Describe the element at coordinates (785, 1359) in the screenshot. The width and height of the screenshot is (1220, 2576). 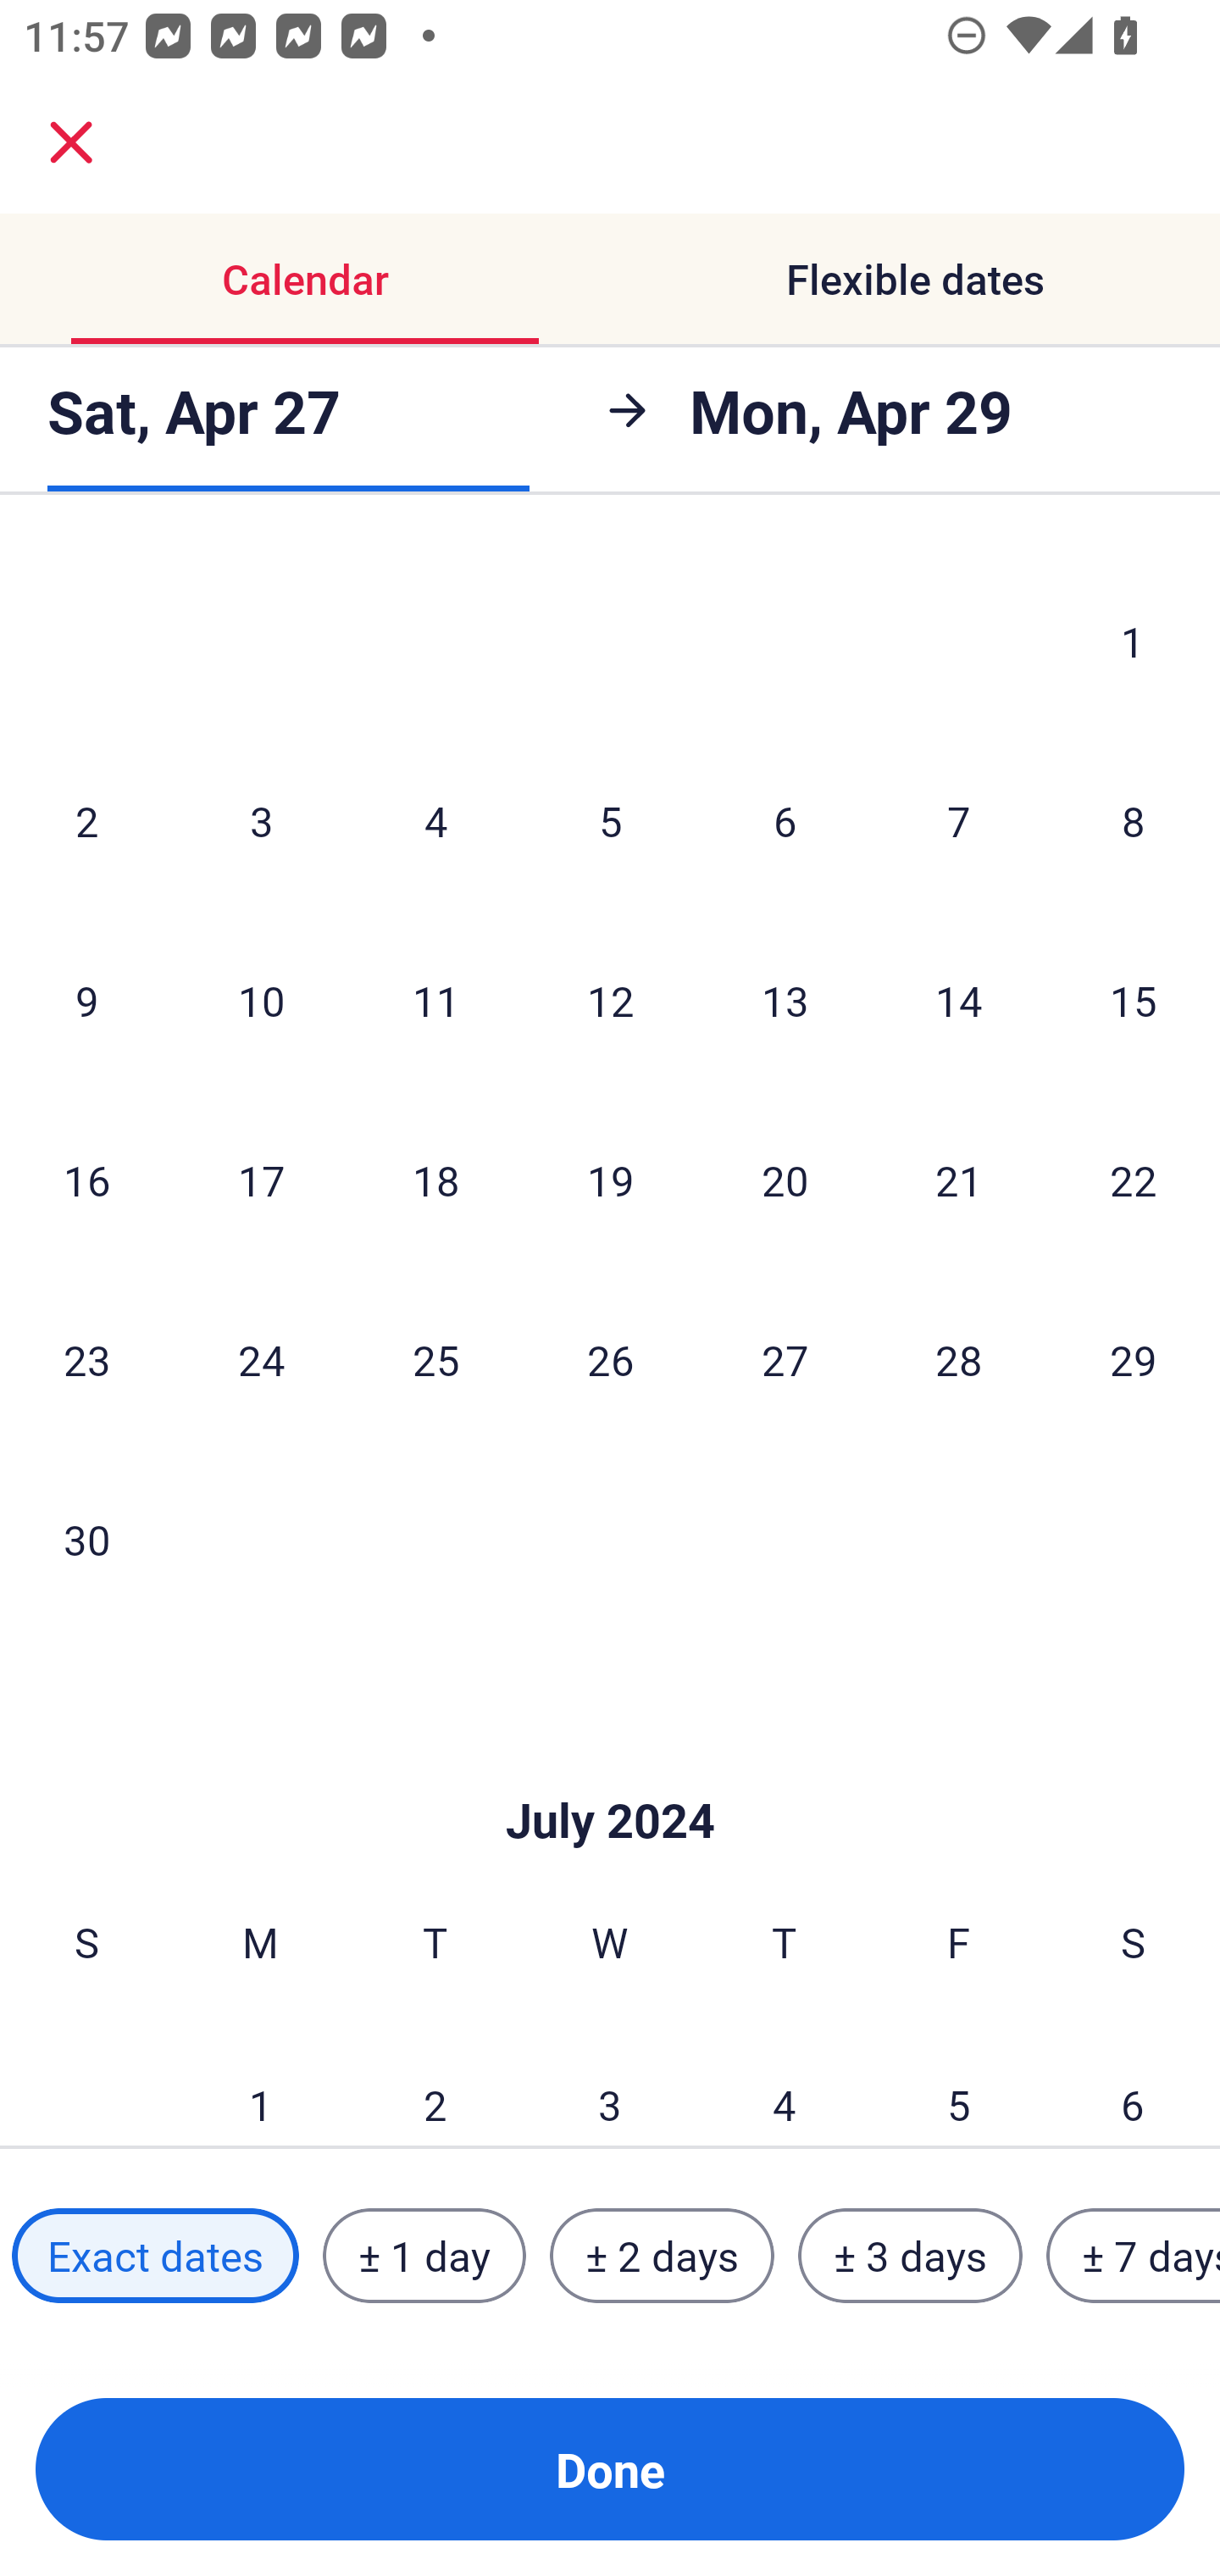
I see `27 Thursday, June 27, 2024` at that location.